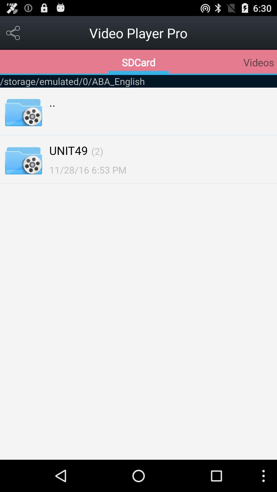 This screenshot has height=492, width=277. Describe the element at coordinates (97, 151) in the screenshot. I see `press (2) icon` at that location.